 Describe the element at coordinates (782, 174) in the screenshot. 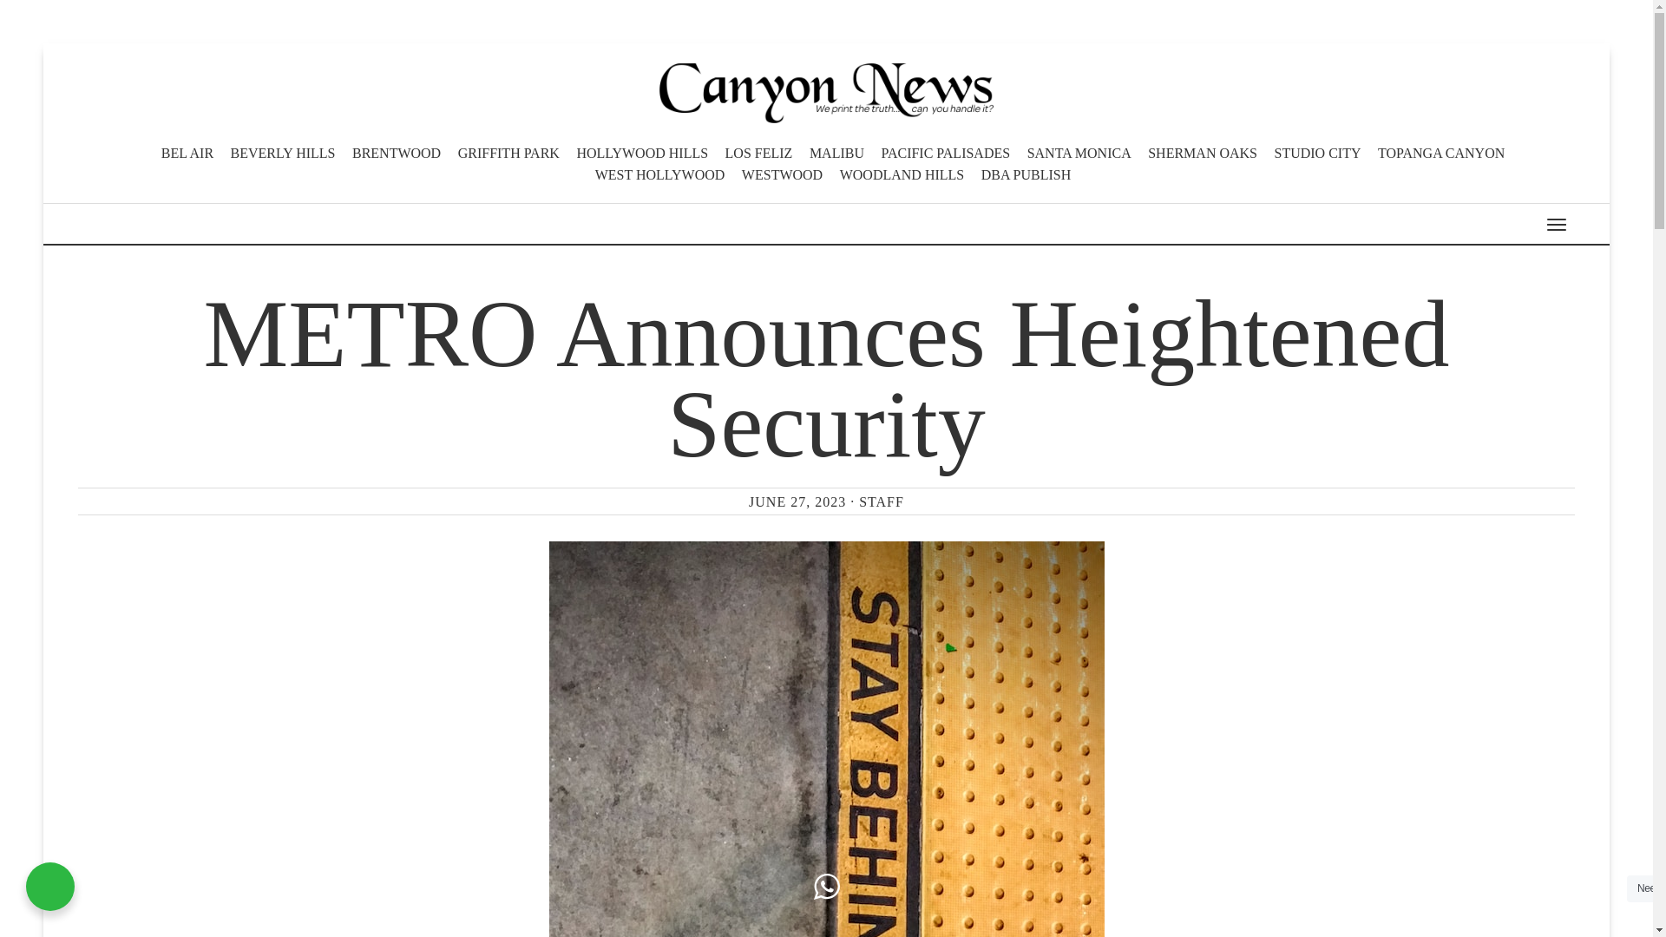

I see `WESTWOOD` at that location.